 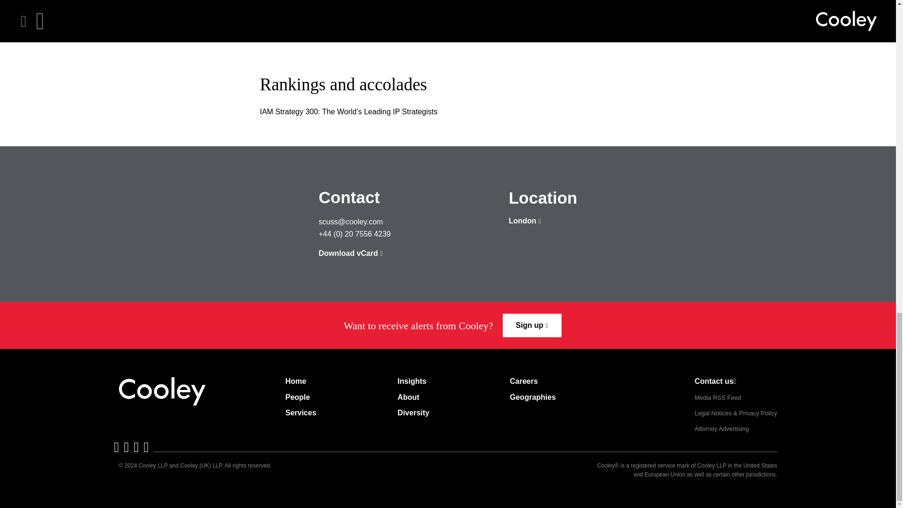 What do you see at coordinates (715, 381) in the screenshot?
I see `Contact us` at bounding box center [715, 381].